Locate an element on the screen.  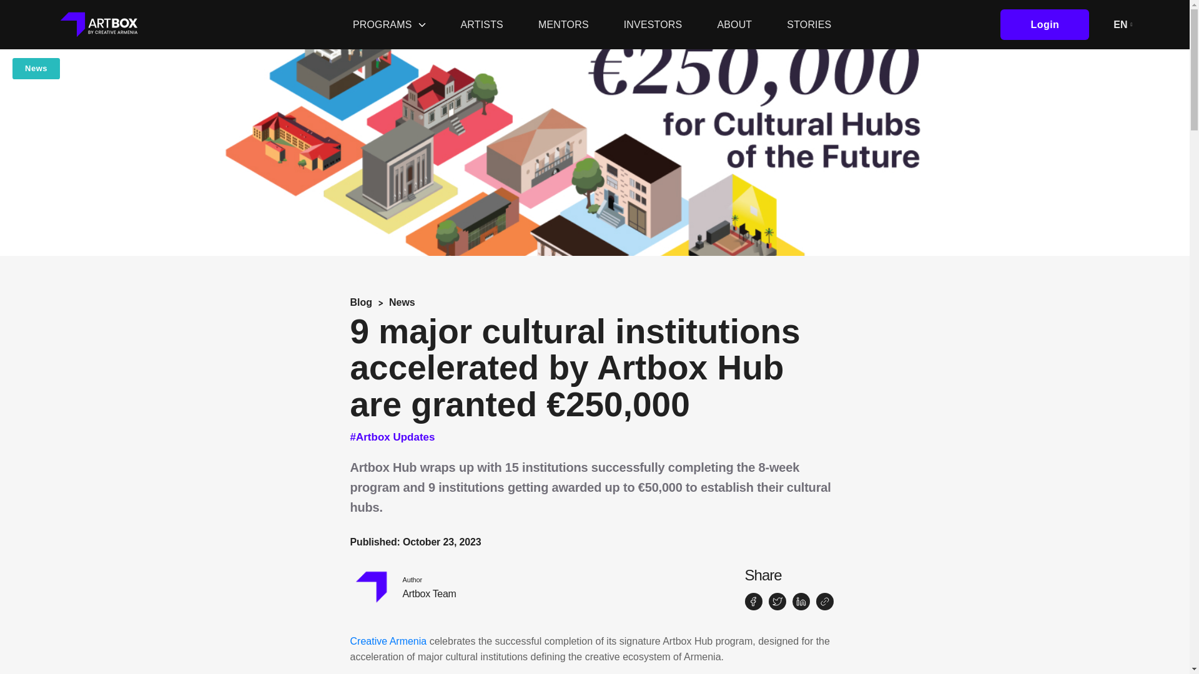
PROGRAMS is located at coordinates (388, 25).